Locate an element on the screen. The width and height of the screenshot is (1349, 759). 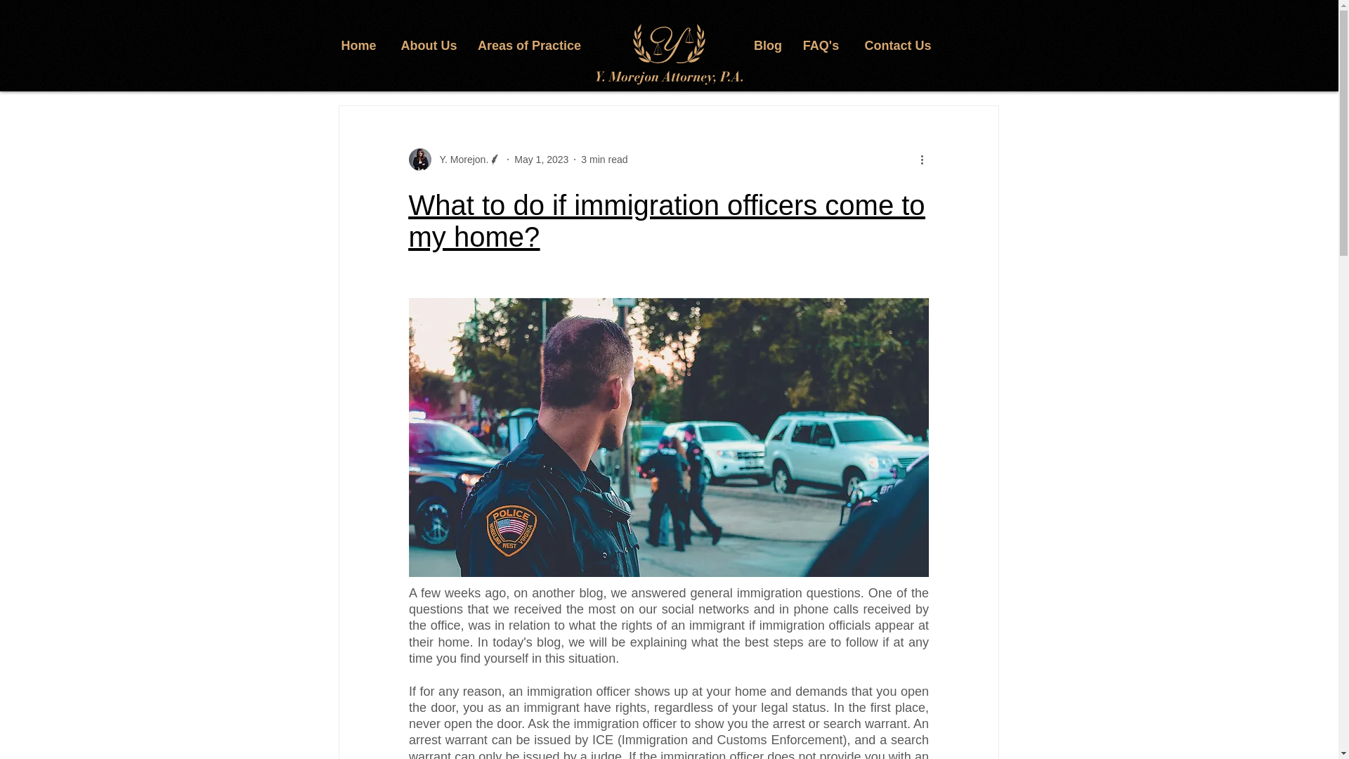
FAQ's is located at coordinates (821, 46).